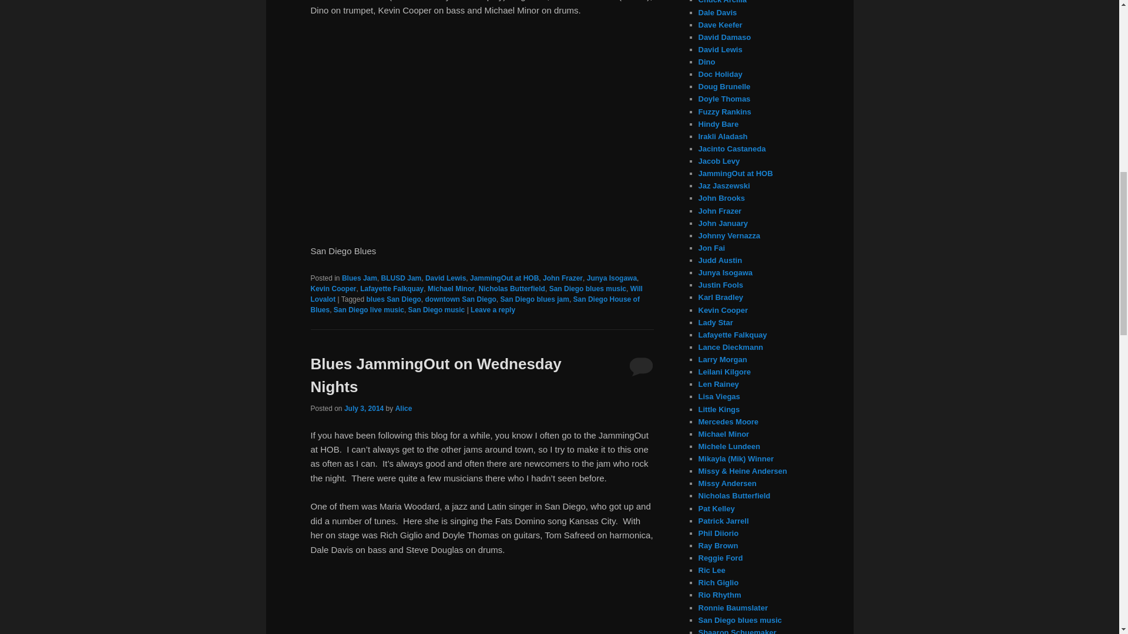 The width and height of the screenshot is (1128, 634). What do you see at coordinates (363, 409) in the screenshot?
I see `July 3, 2014` at bounding box center [363, 409].